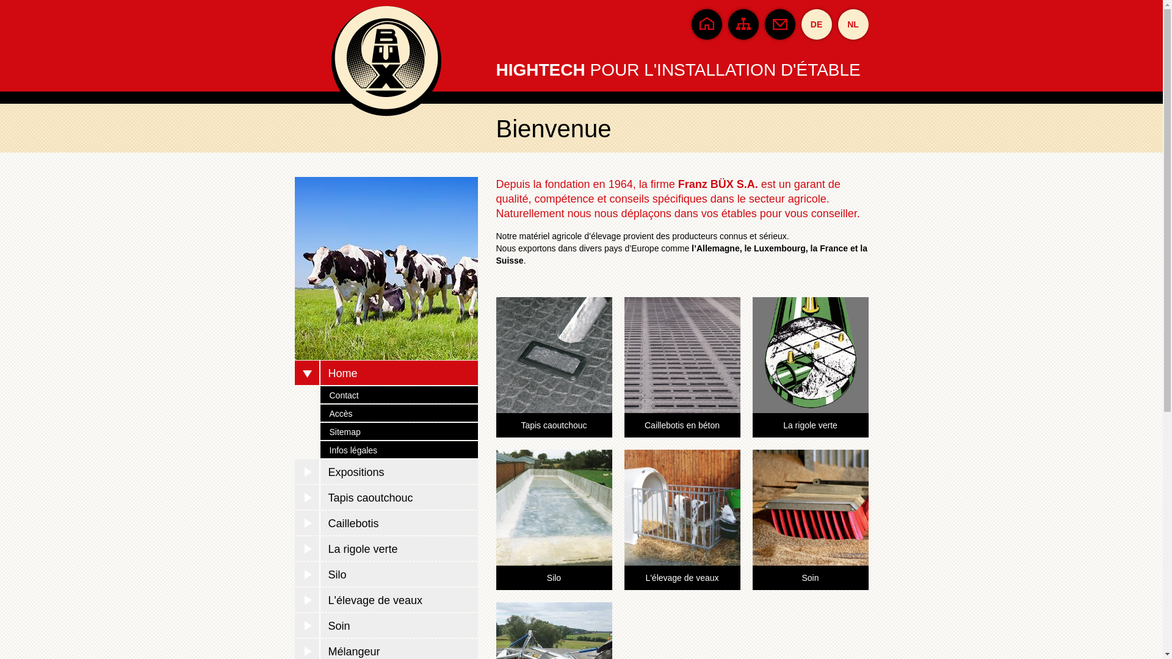  What do you see at coordinates (810, 425) in the screenshot?
I see `La rigole verte` at bounding box center [810, 425].